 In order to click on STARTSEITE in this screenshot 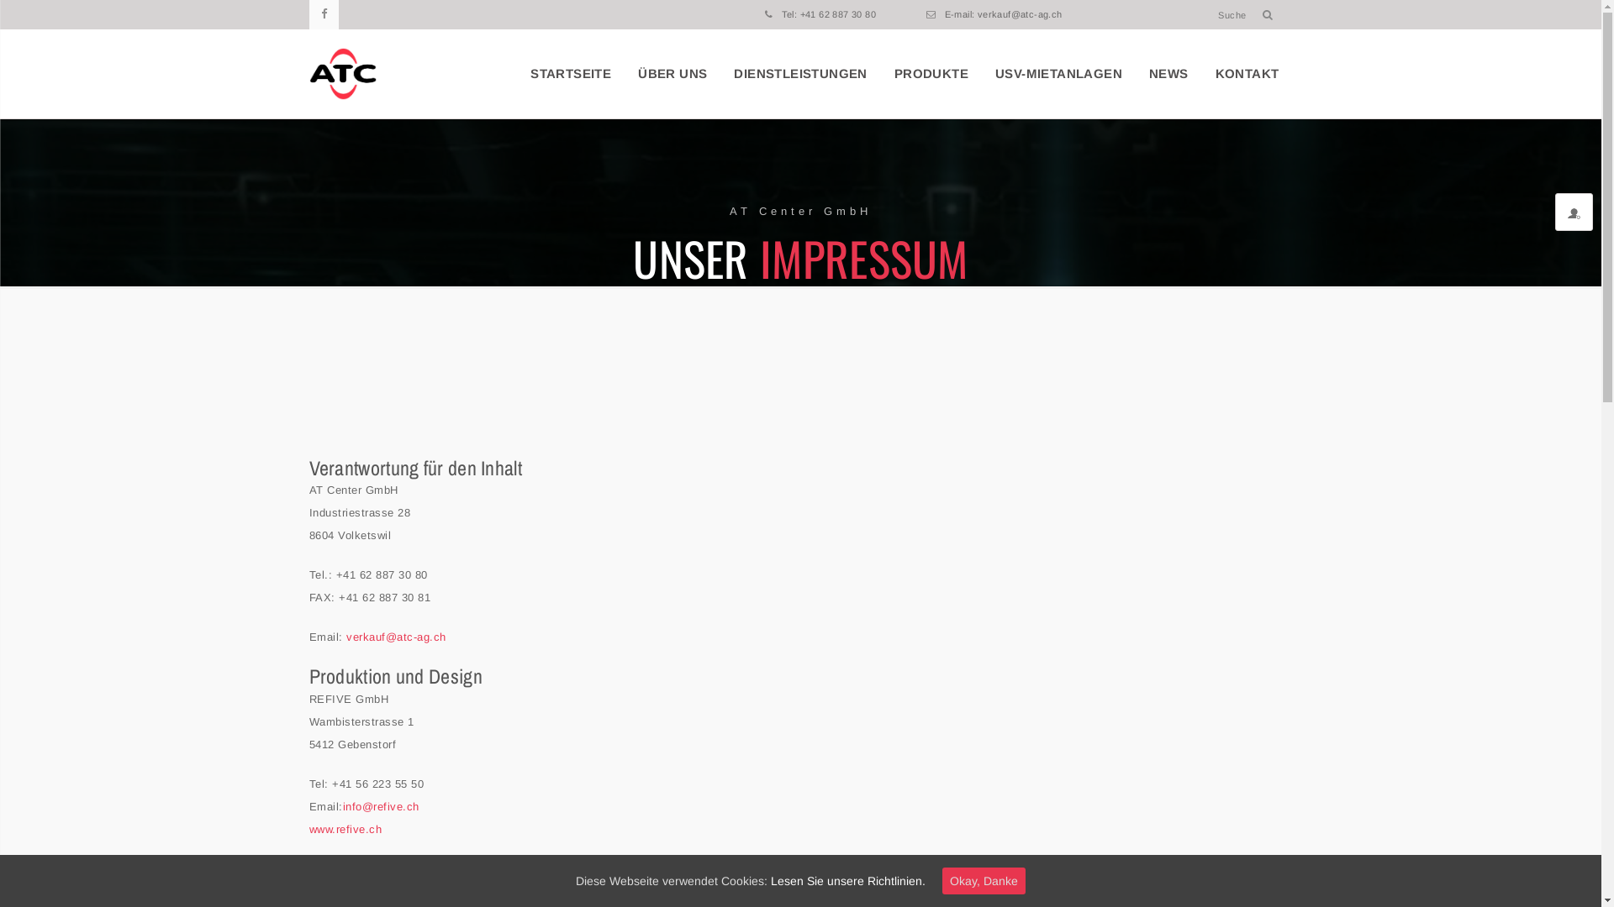, I will do `click(571, 74)`.